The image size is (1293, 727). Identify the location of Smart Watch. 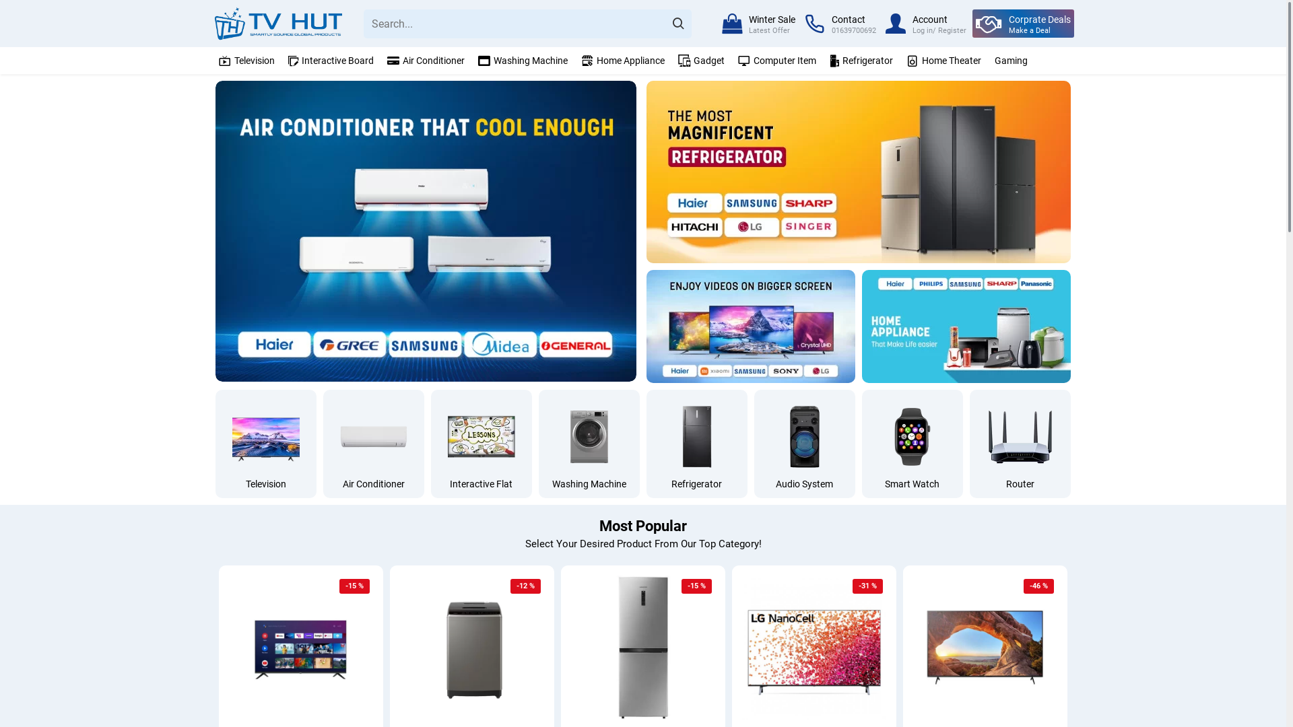
(913, 444).